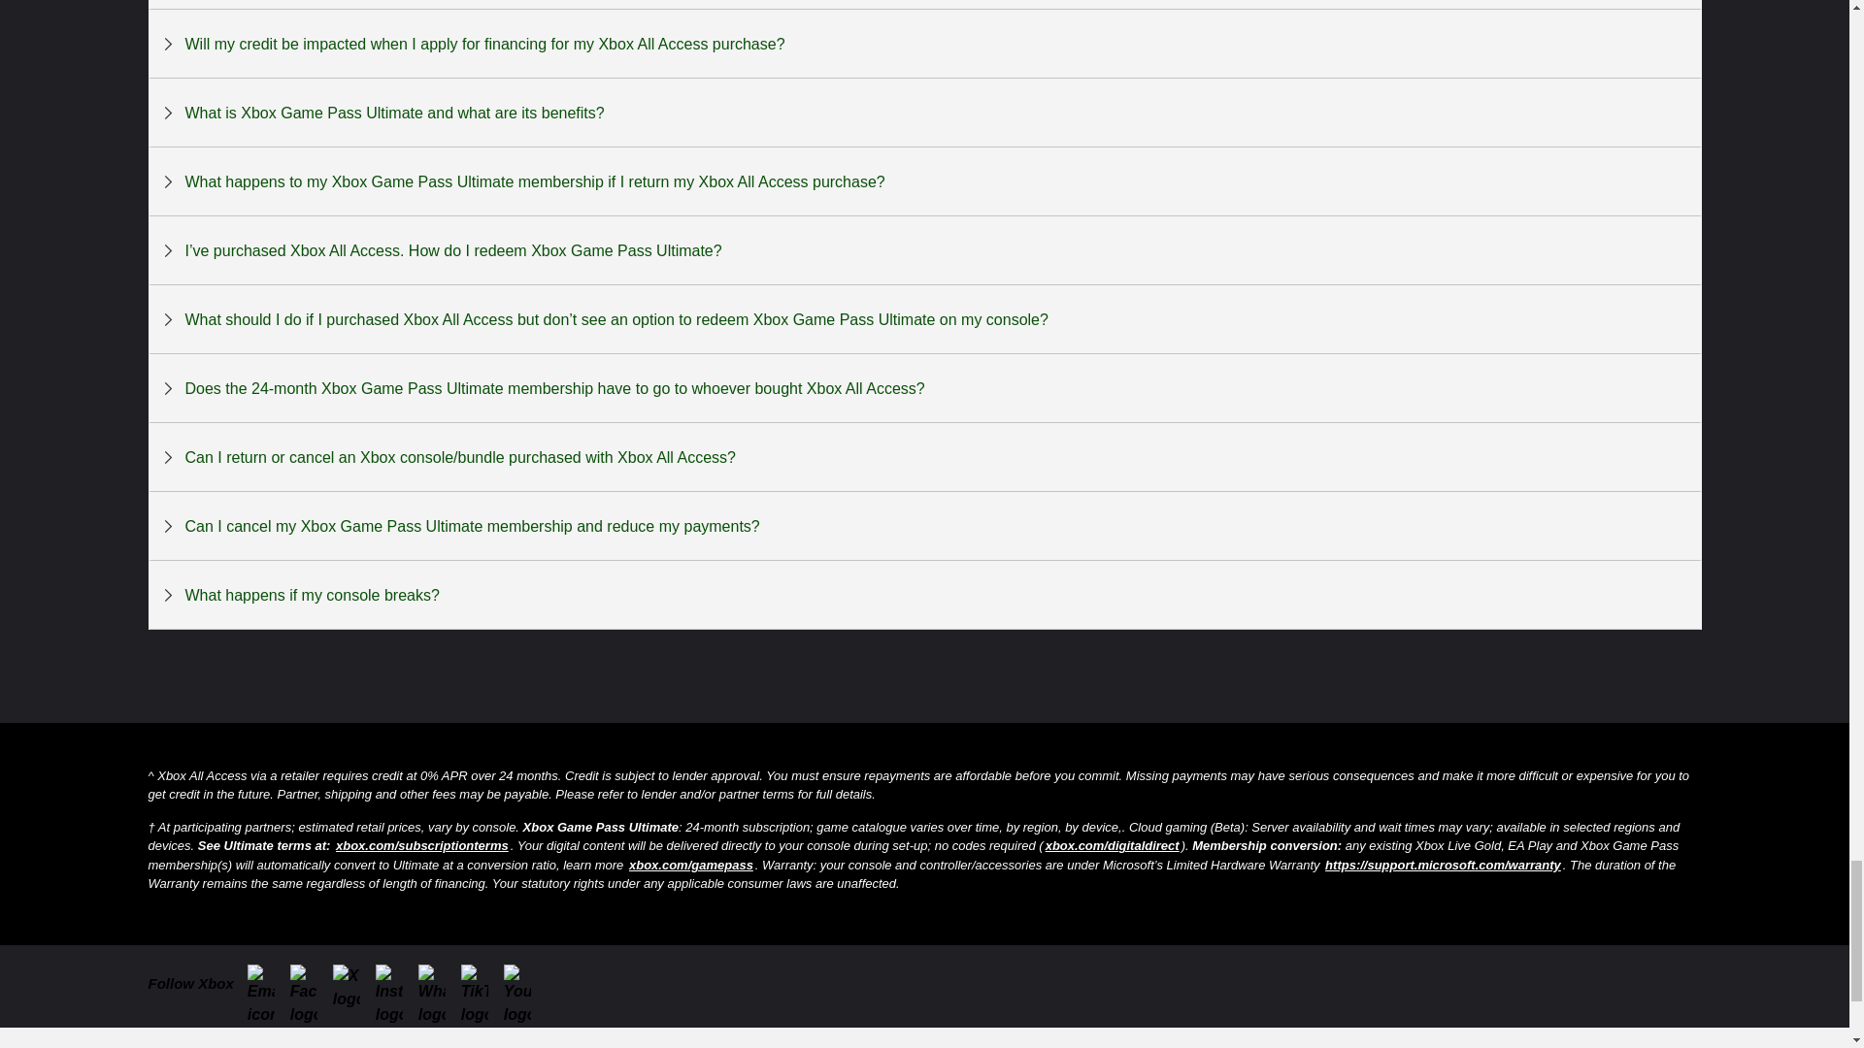 This screenshot has width=1864, height=1048. What do you see at coordinates (310, 984) in the screenshot?
I see `Facebook` at bounding box center [310, 984].